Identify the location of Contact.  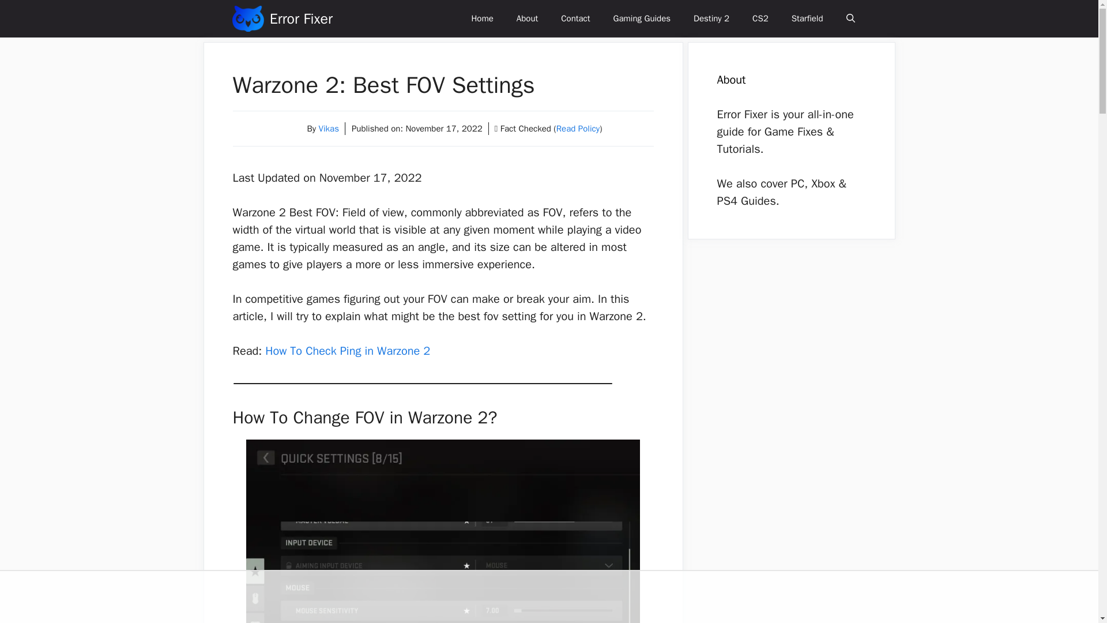
(575, 18).